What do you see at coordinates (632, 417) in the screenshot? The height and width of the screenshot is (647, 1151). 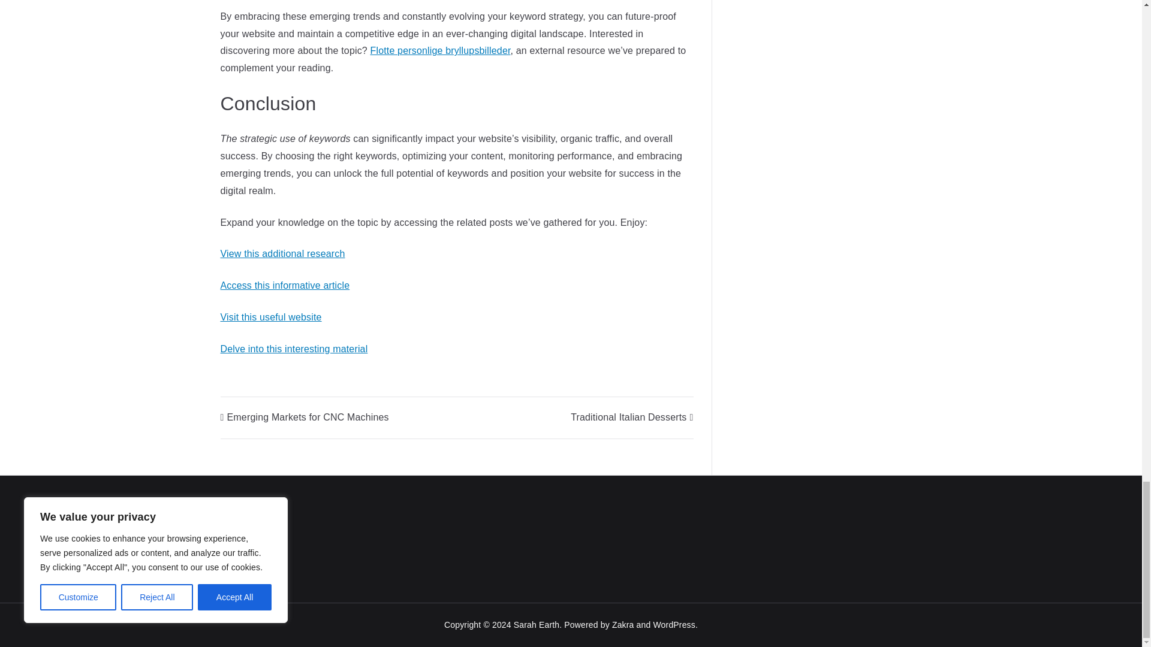 I see `Traditional Italian Desserts` at bounding box center [632, 417].